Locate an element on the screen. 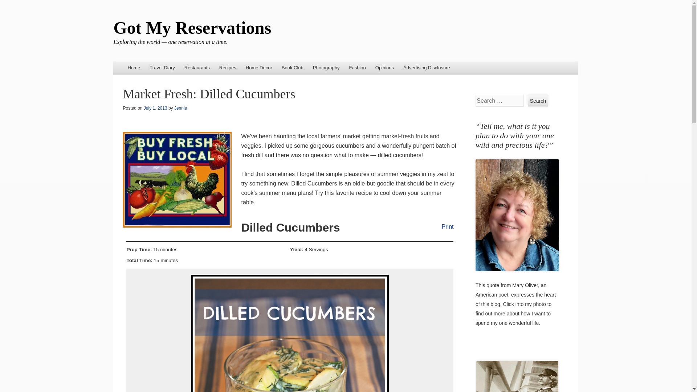 The height and width of the screenshot is (392, 697). Got My Reservations is located at coordinates (192, 28).